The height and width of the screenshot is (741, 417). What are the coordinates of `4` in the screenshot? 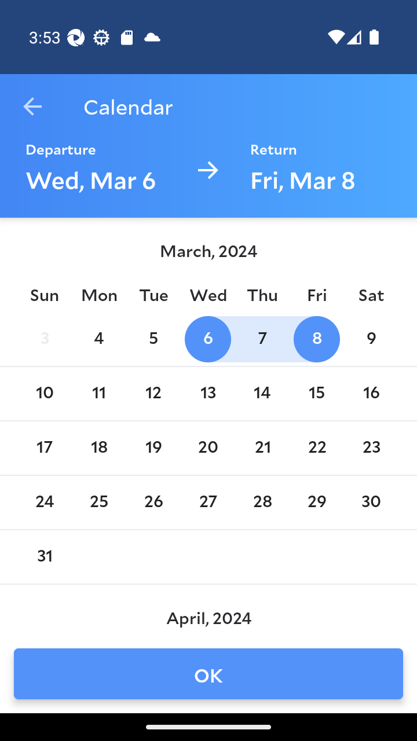 It's located at (98, 339).